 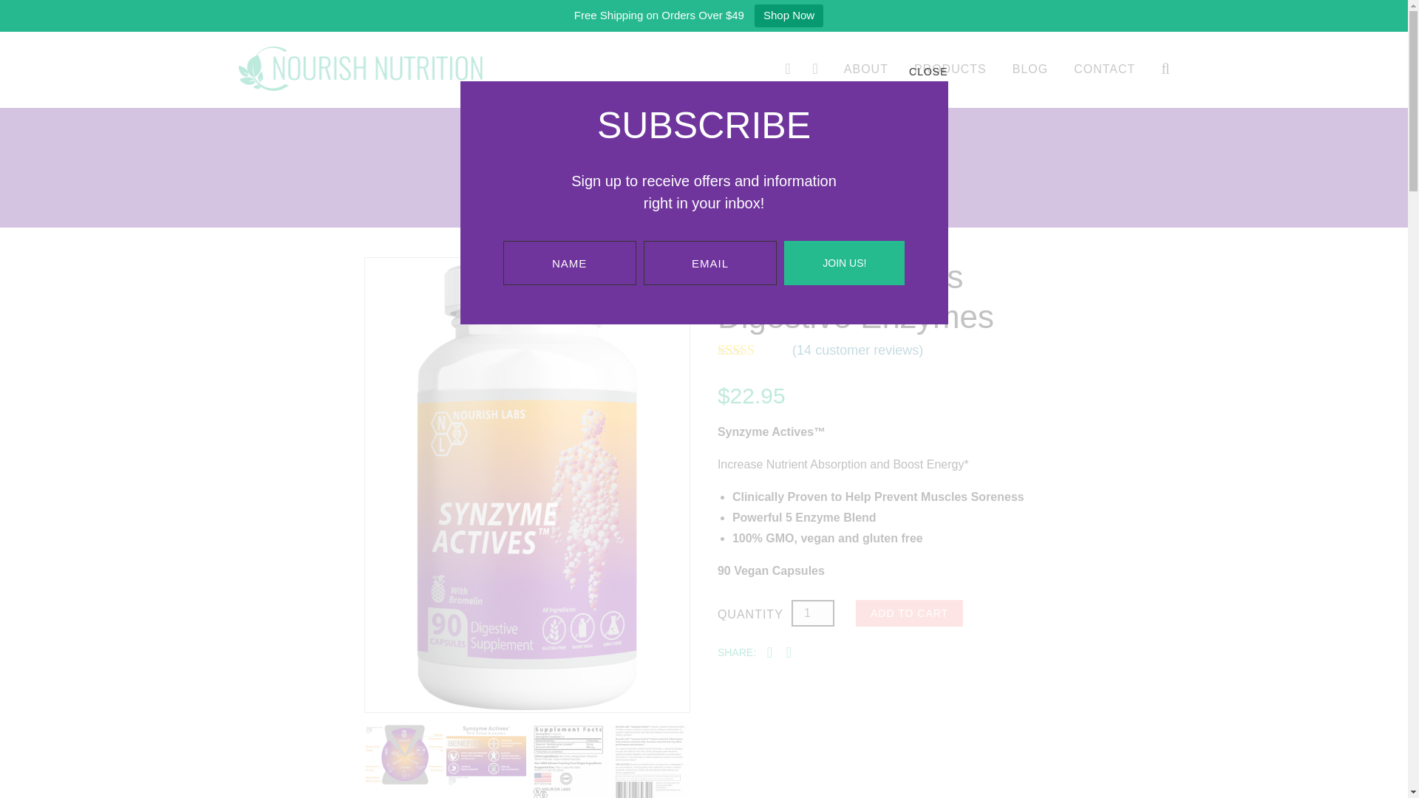 What do you see at coordinates (1030, 69) in the screenshot?
I see `BLOG` at bounding box center [1030, 69].